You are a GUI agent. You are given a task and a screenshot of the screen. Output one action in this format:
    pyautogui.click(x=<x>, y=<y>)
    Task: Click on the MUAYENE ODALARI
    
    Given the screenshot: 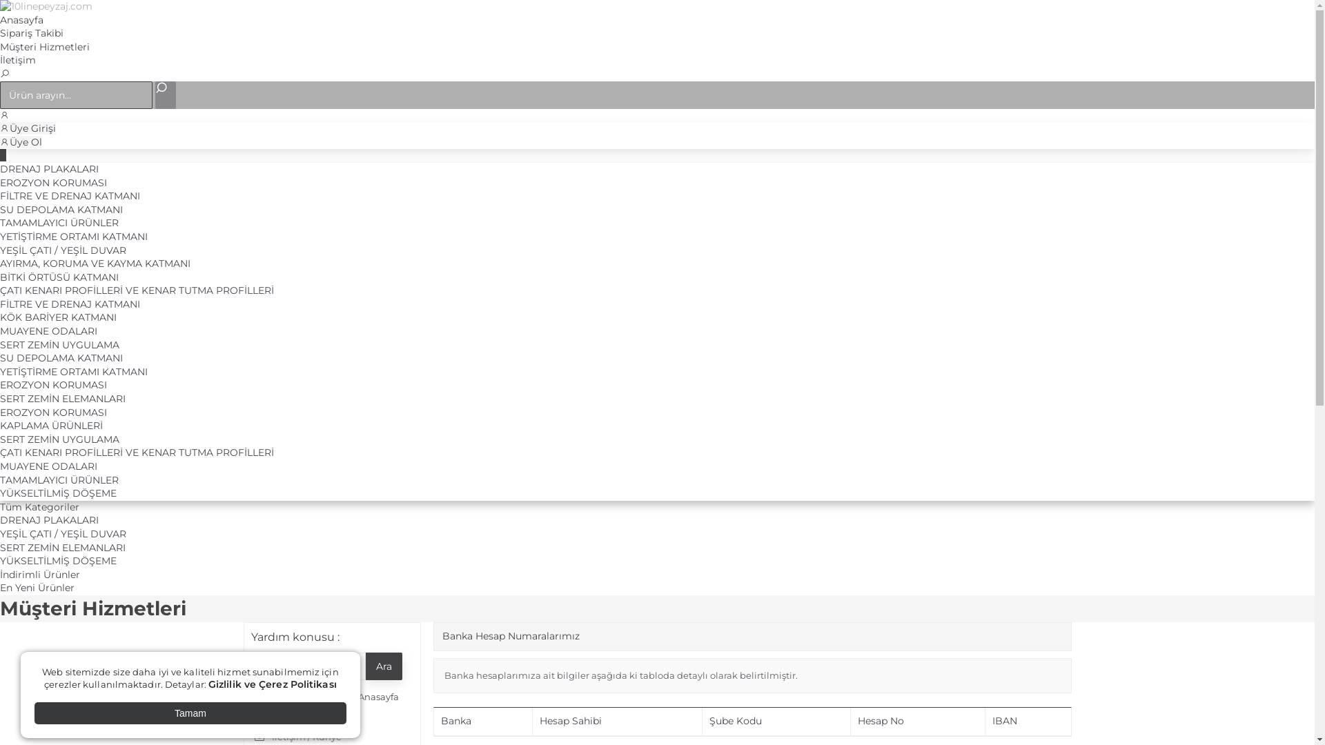 What is the action you would take?
    pyautogui.click(x=48, y=331)
    